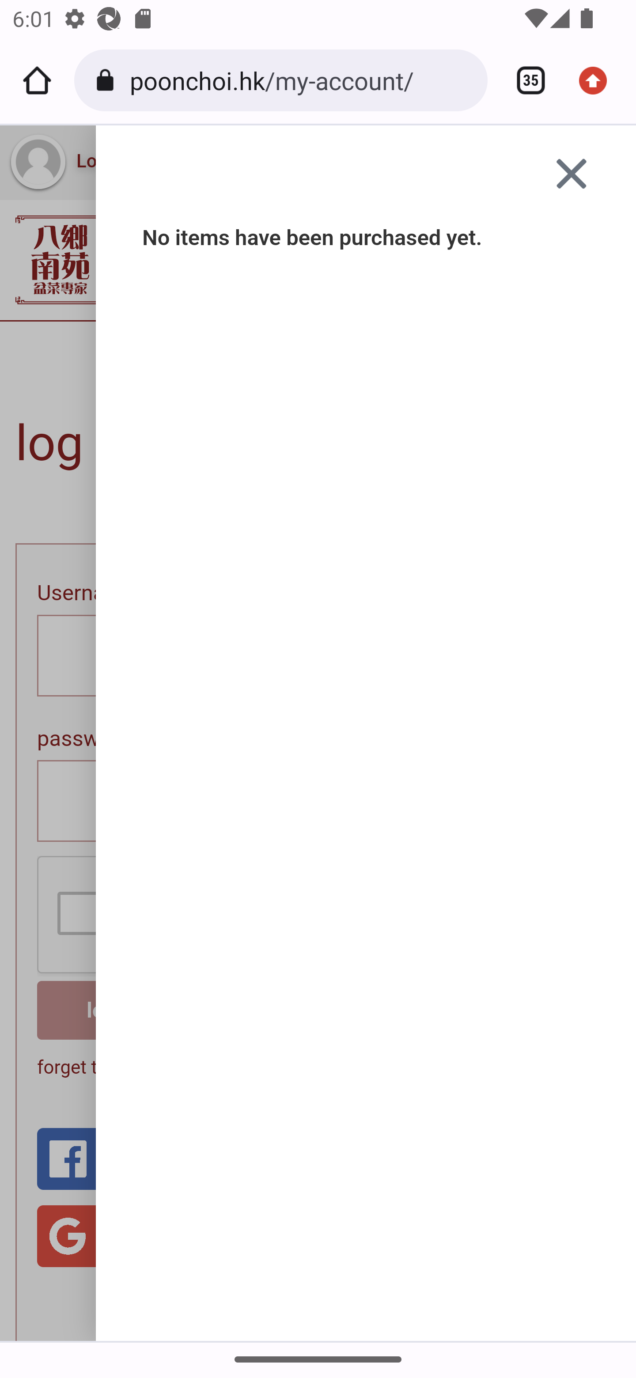  What do you see at coordinates (599, 80) in the screenshot?
I see `Update available. More options` at bounding box center [599, 80].